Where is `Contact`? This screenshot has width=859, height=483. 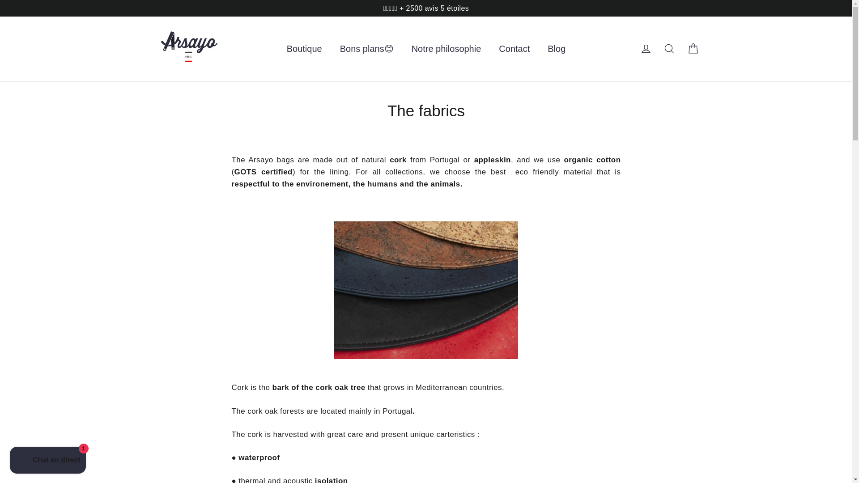
Contact is located at coordinates (514, 48).